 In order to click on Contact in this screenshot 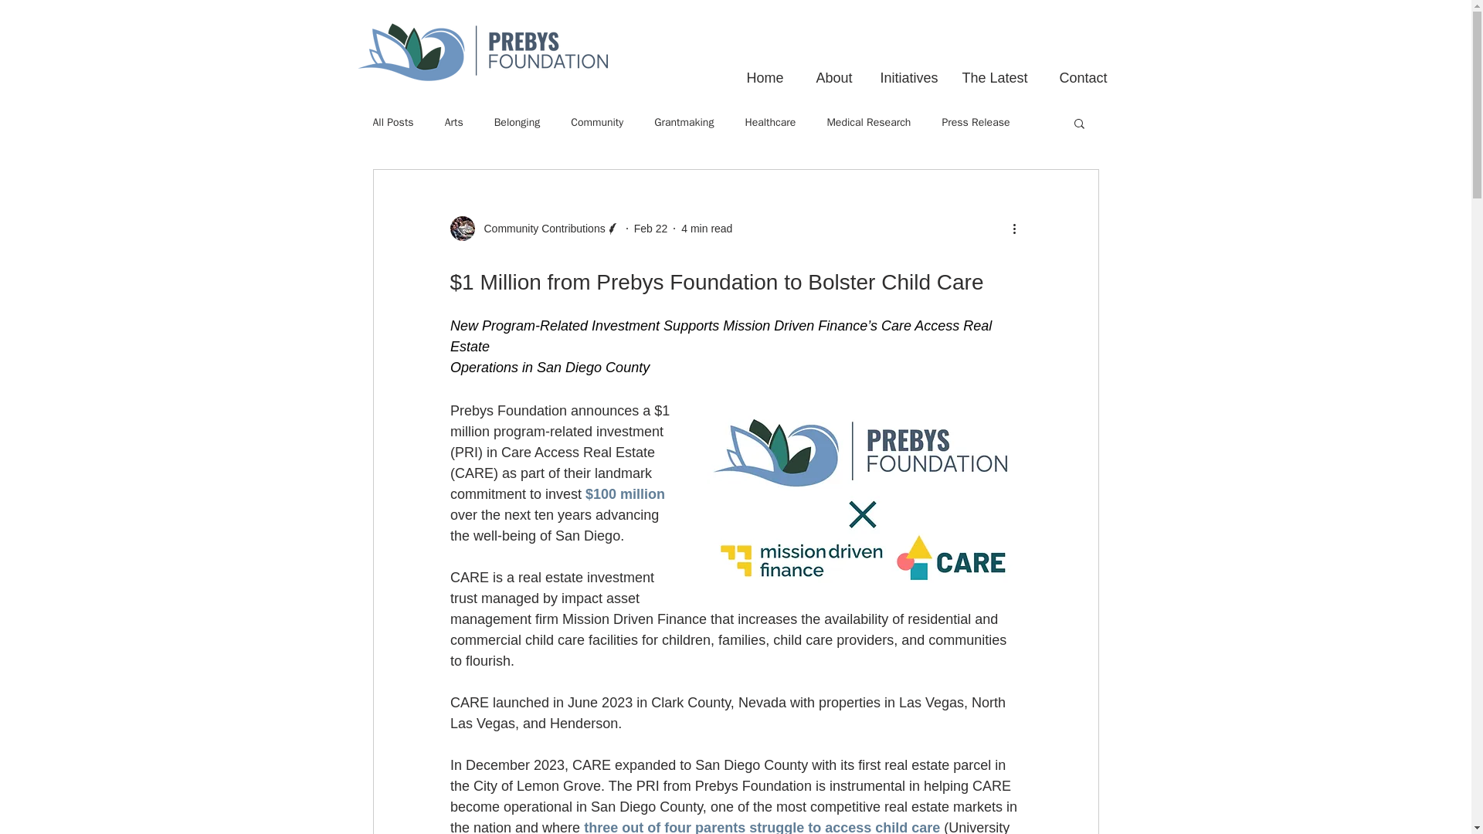, I will do `click(1075, 70)`.